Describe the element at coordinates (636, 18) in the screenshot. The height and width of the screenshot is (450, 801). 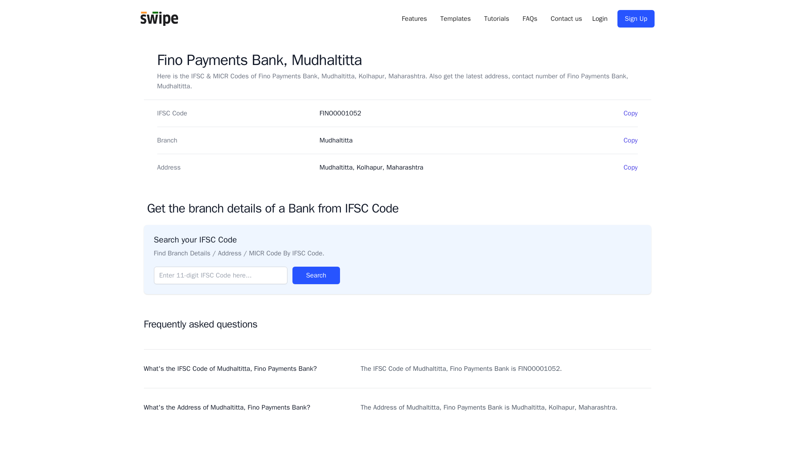
I see `Sign Up` at that location.